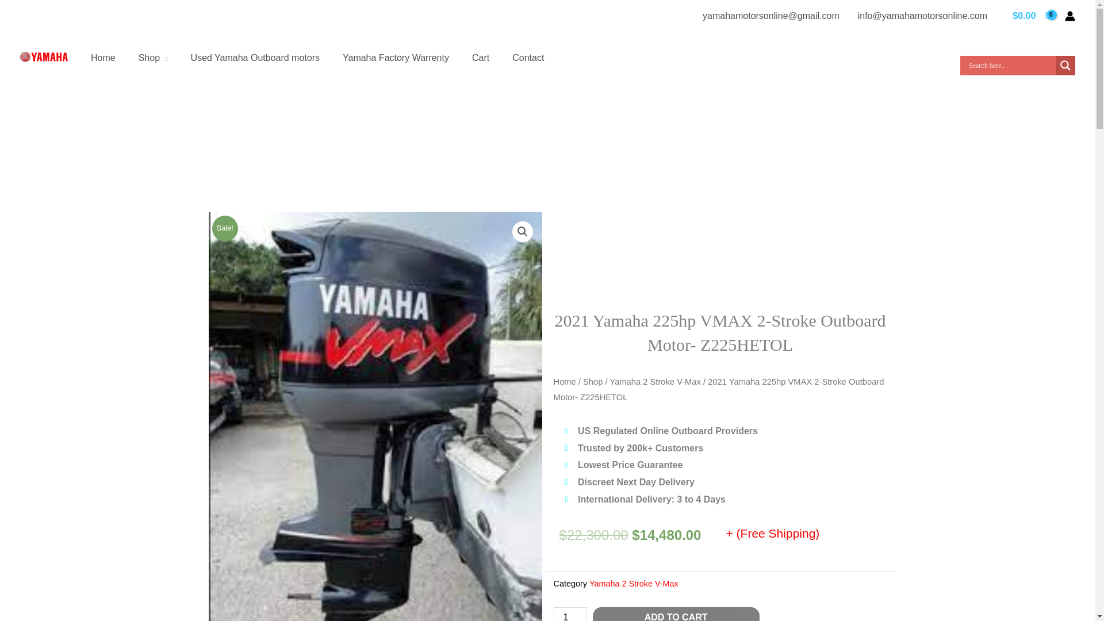 The width and height of the screenshot is (1104, 621). I want to click on Yamaha Factory Warrenty, so click(396, 57).